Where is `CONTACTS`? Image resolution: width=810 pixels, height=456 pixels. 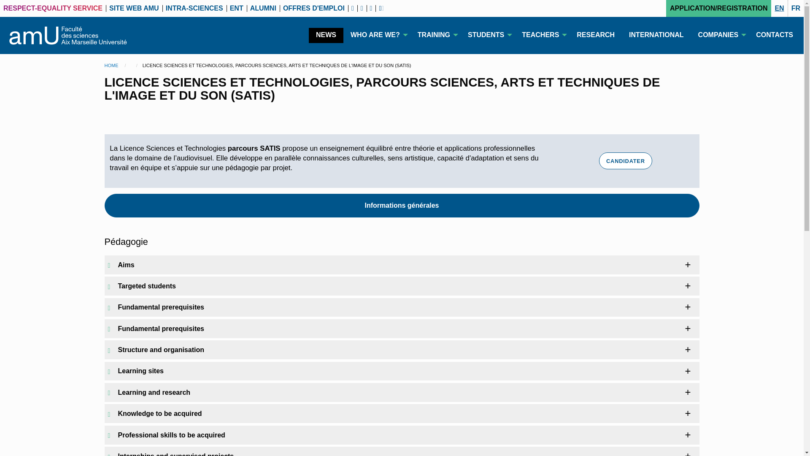 CONTACTS is located at coordinates (774, 35).